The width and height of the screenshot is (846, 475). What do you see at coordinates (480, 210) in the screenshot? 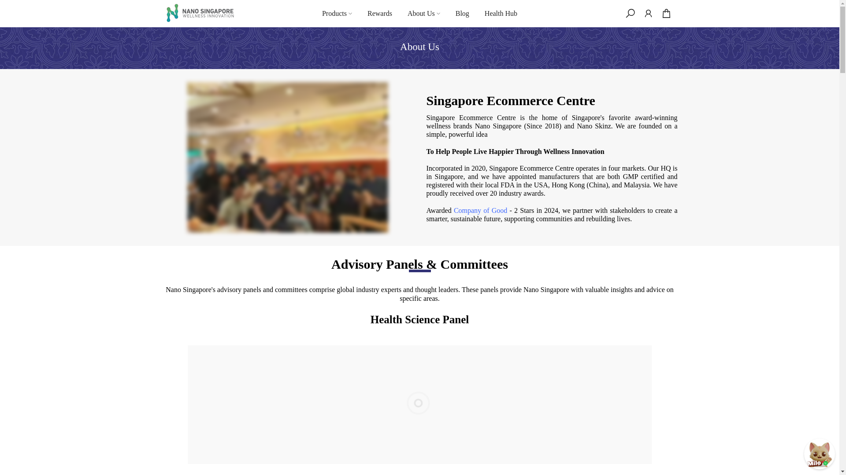
I see `Company of Good` at bounding box center [480, 210].